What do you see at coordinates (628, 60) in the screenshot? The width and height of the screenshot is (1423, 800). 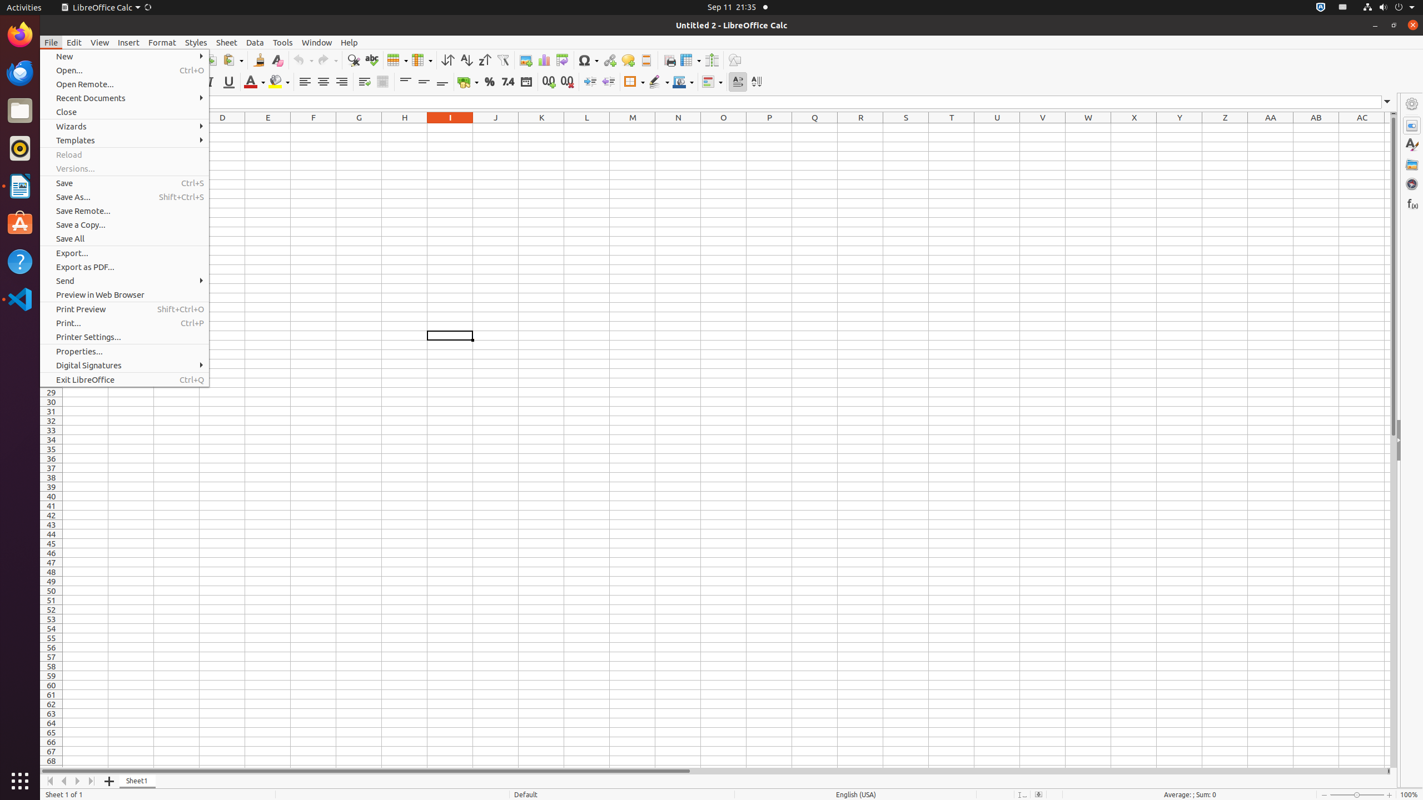 I see `Comment` at bounding box center [628, 60].